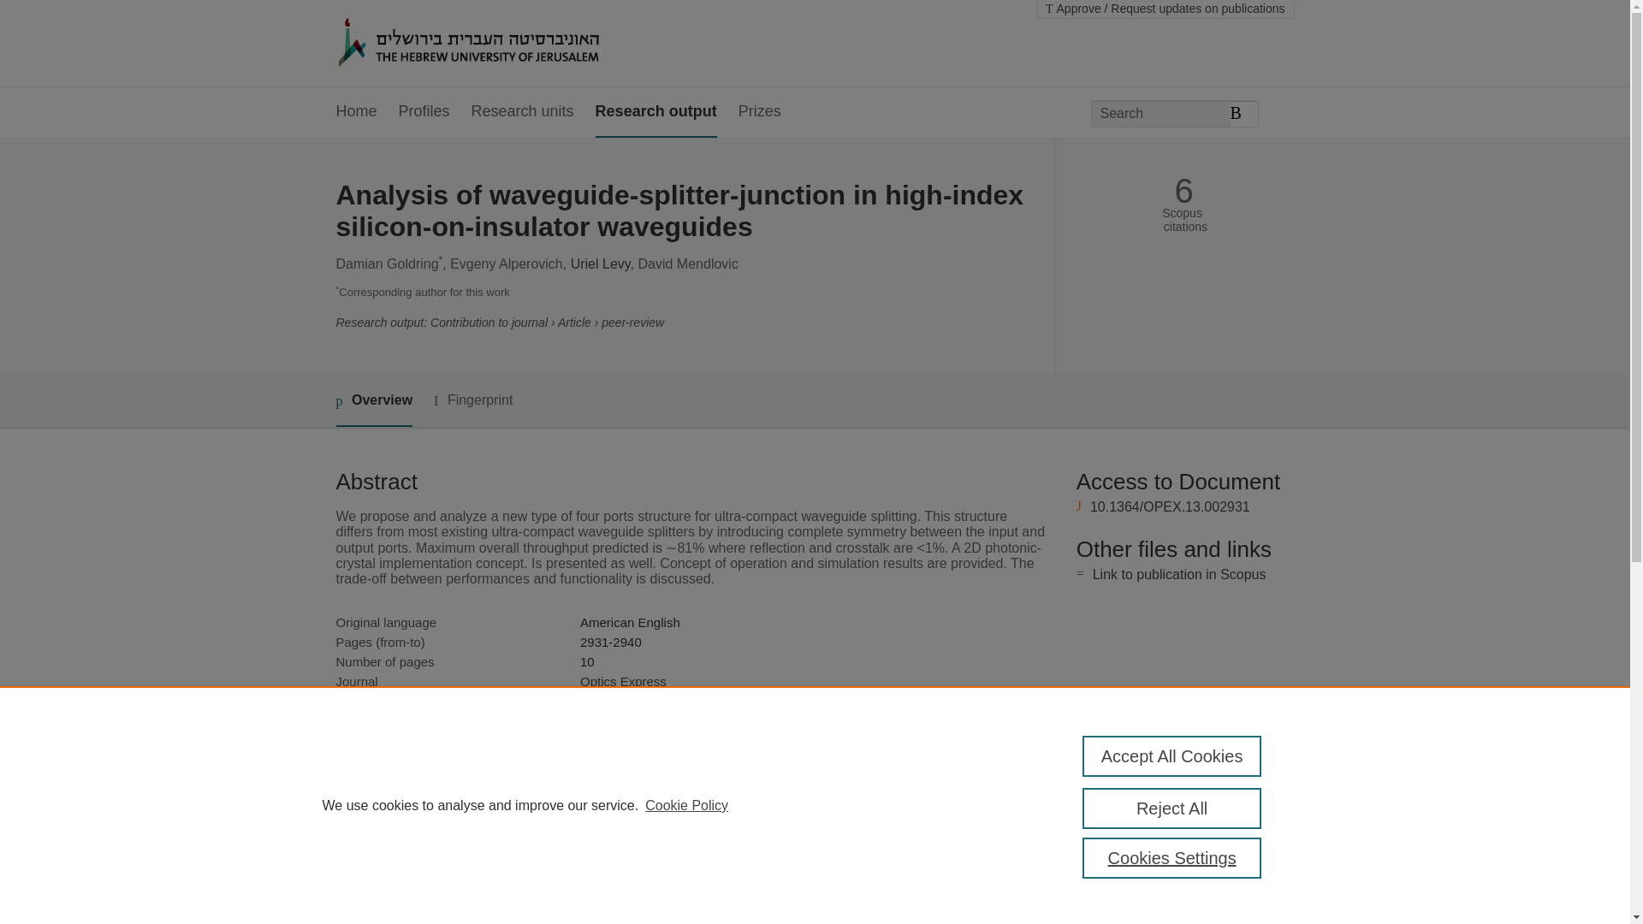  I want to click on Cookie Policy, so click(686, 806).